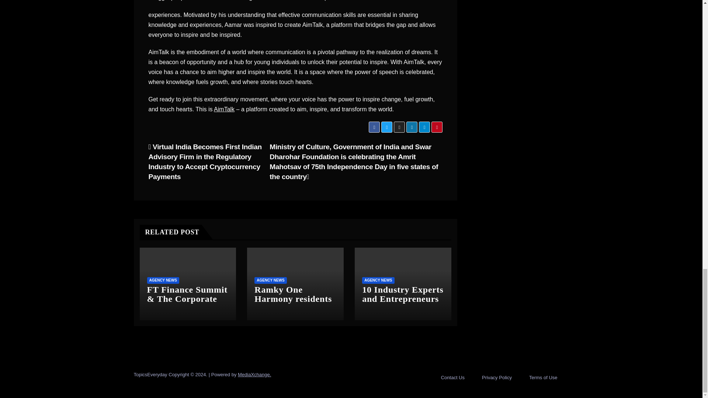 The height and width of the screenshot is (398, 708). What do you see at coordinates (163, 280) in the screenshot?
I see `AGENCY NEWS` at bounding box center [163, 280].